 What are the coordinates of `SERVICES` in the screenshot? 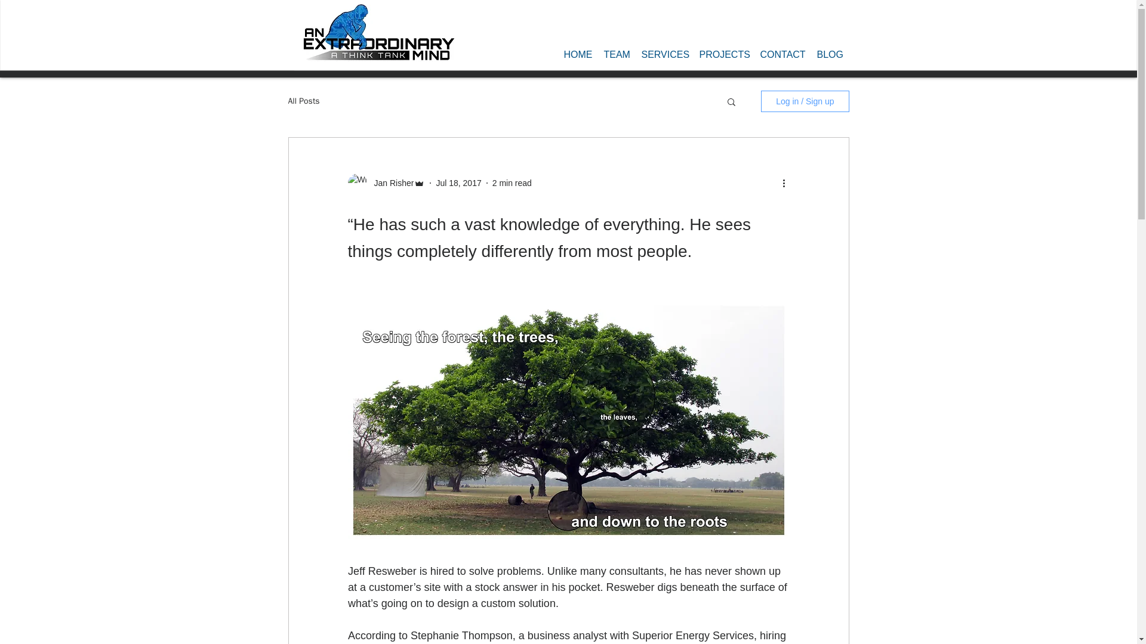 It's located at (664, 54).